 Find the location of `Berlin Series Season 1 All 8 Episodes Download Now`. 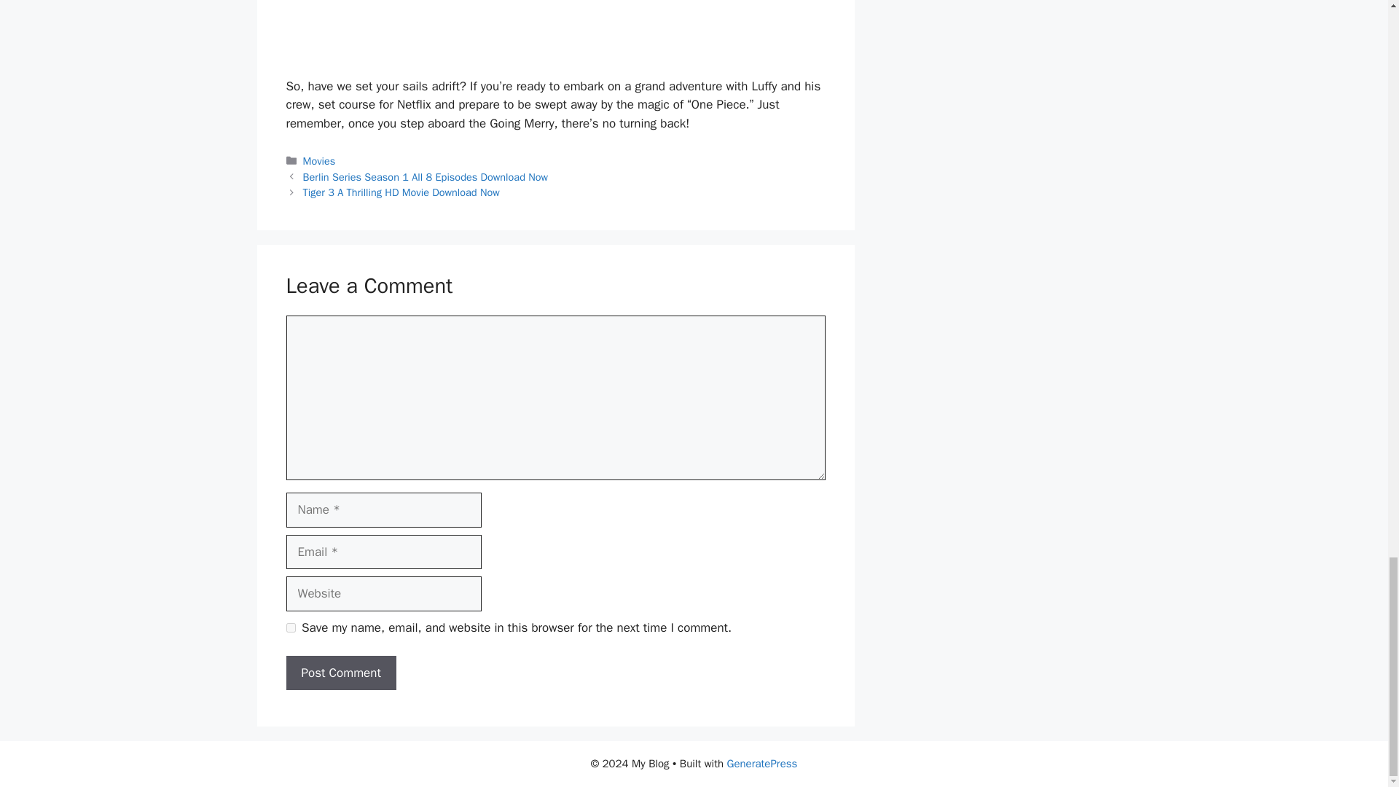

Berlin Series Season 1 All 8 Episodes Download Now is located at coordinates (426, 176).